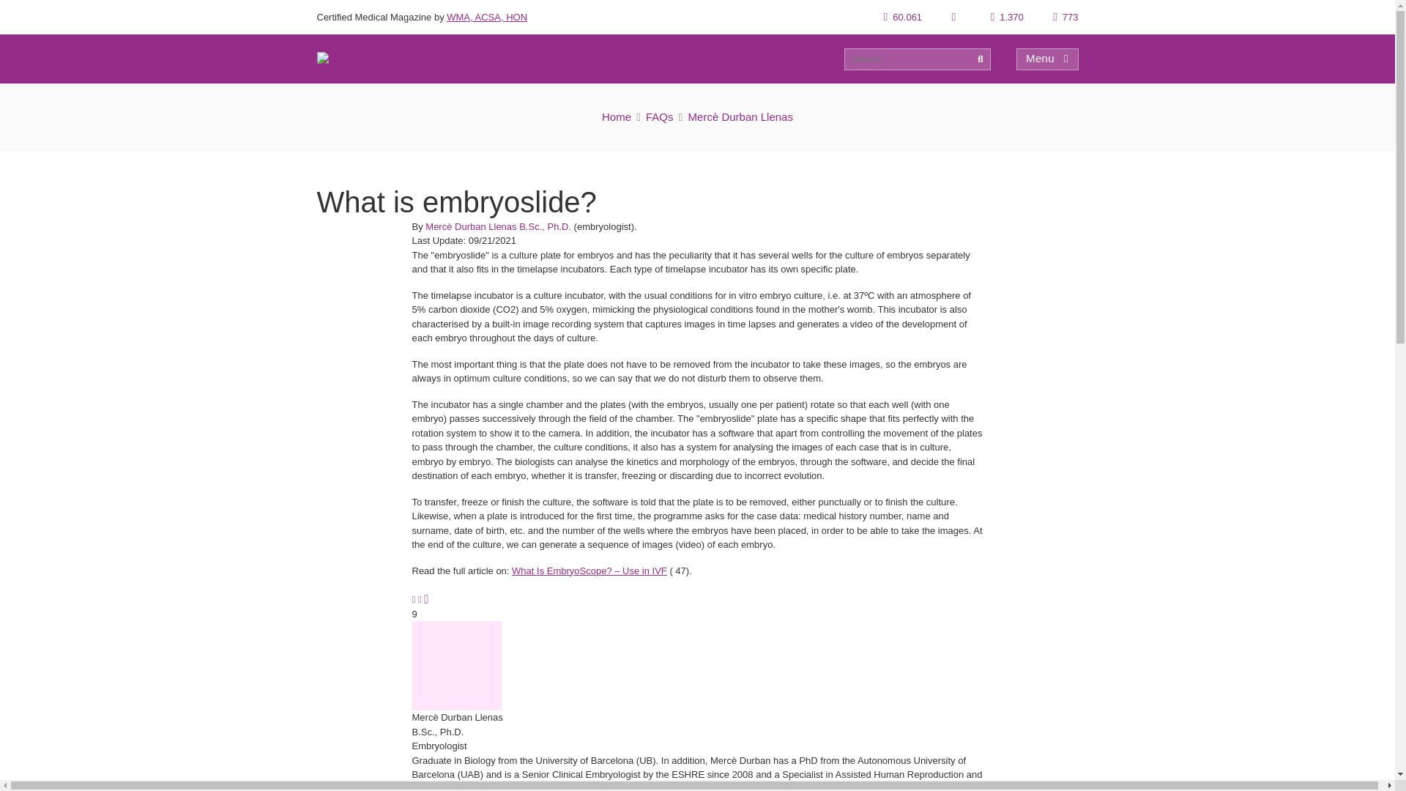 The image size is (1406, 791). What do you see at coordinates (1007, 18) in the screenshot?
I see `1.370 Subscribed on Youtube` at bounding box center [1007, 18].